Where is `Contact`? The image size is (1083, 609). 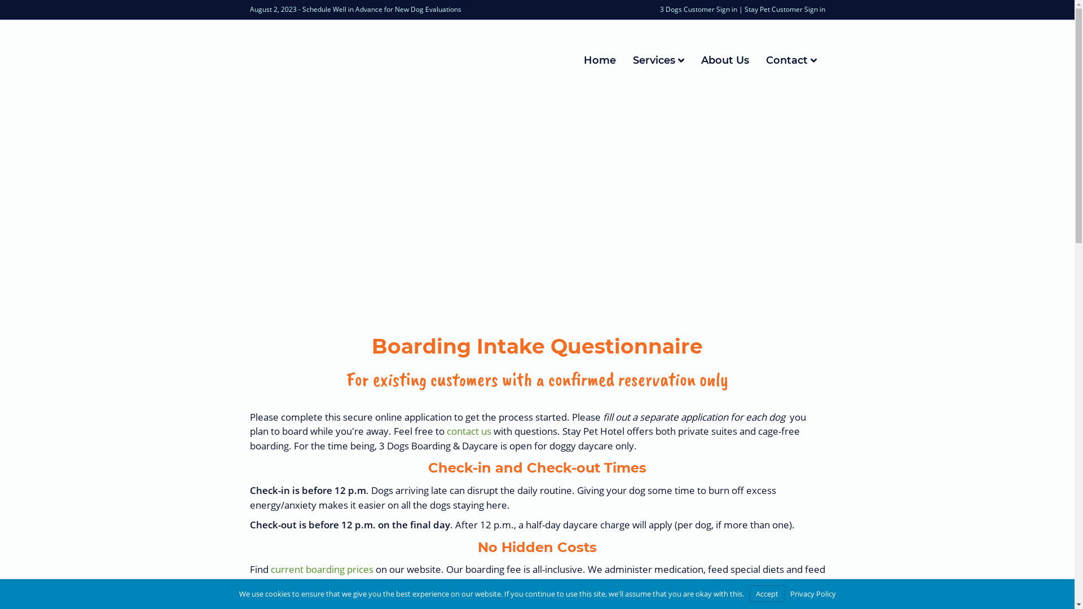
Contact is located at coordinates (791, 61).